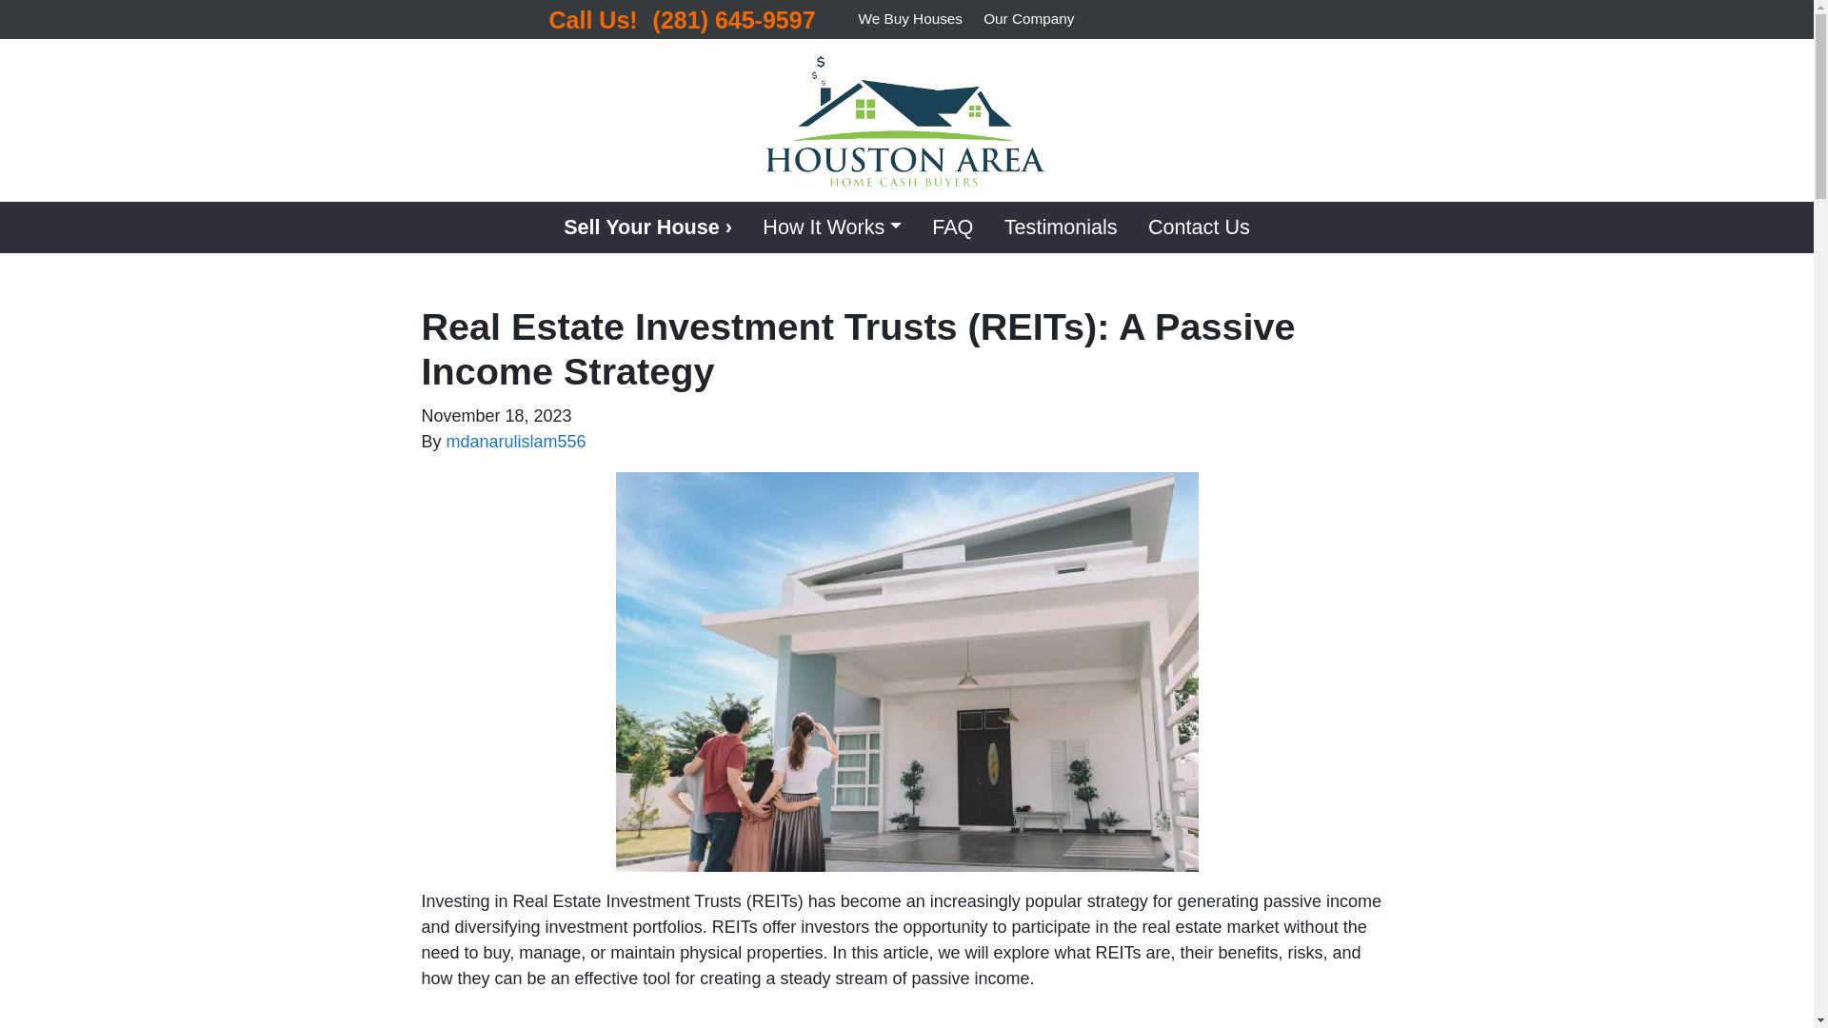 This screenshot has width=1828, height=1028. Describe the element at coordinates (1199, 227) in the screenshot. I see `Contact Us` at that location.